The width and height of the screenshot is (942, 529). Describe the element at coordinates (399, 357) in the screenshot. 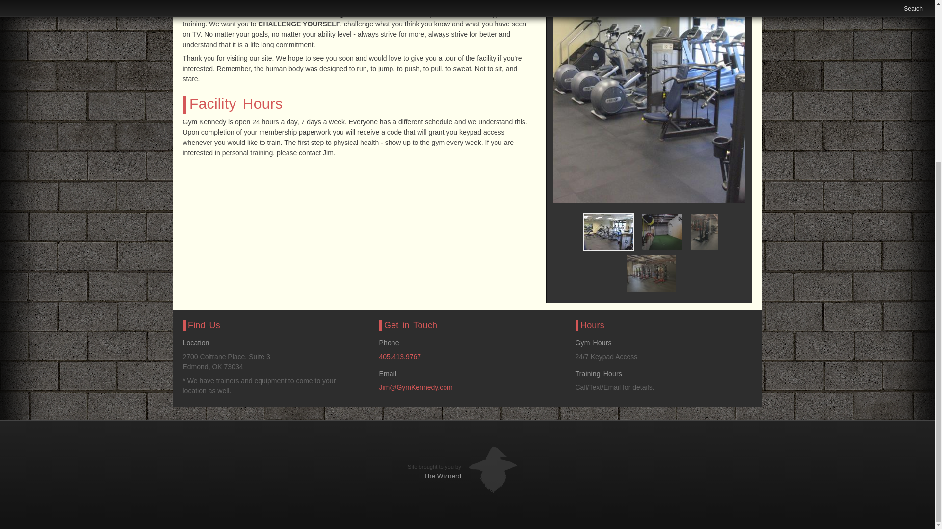

I see `405.413.9767` at that location.